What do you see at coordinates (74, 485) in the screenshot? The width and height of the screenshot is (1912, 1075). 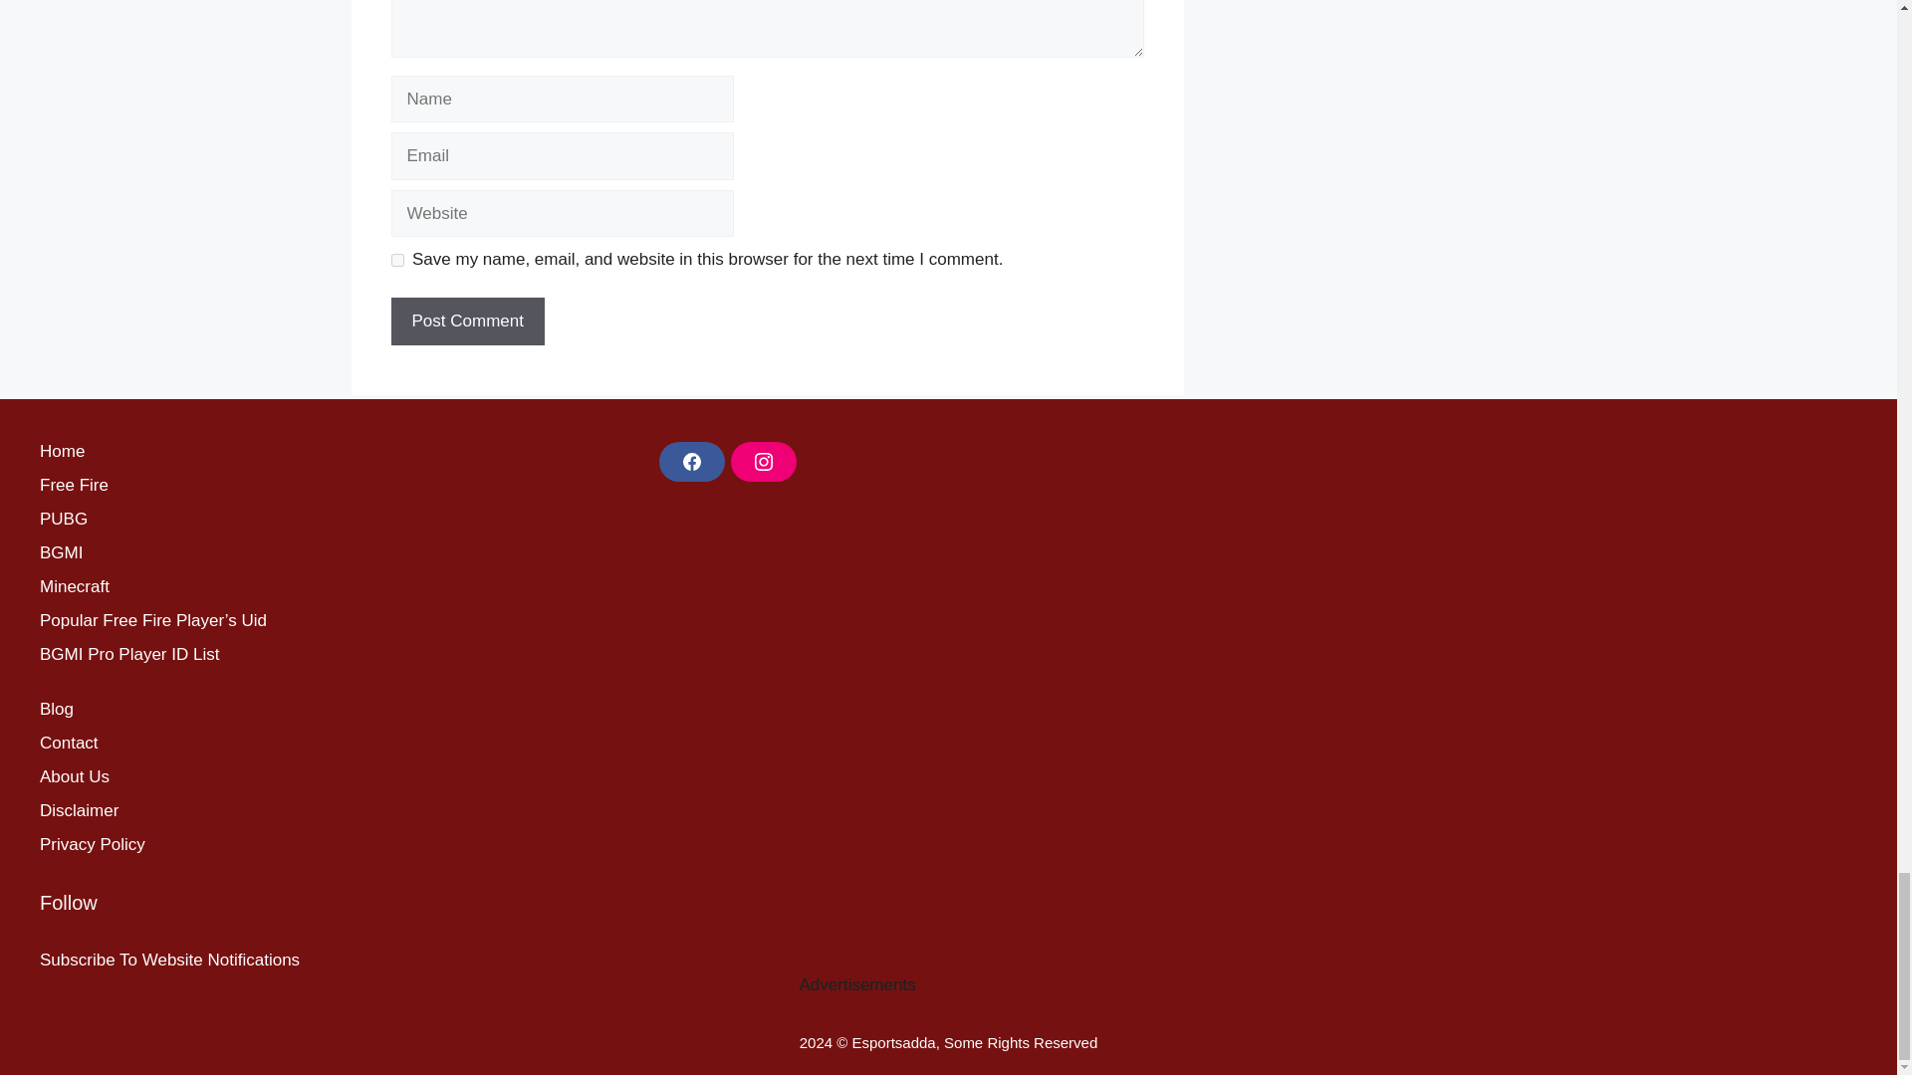 I see `Free Fire` at bounding box center [74, 485].